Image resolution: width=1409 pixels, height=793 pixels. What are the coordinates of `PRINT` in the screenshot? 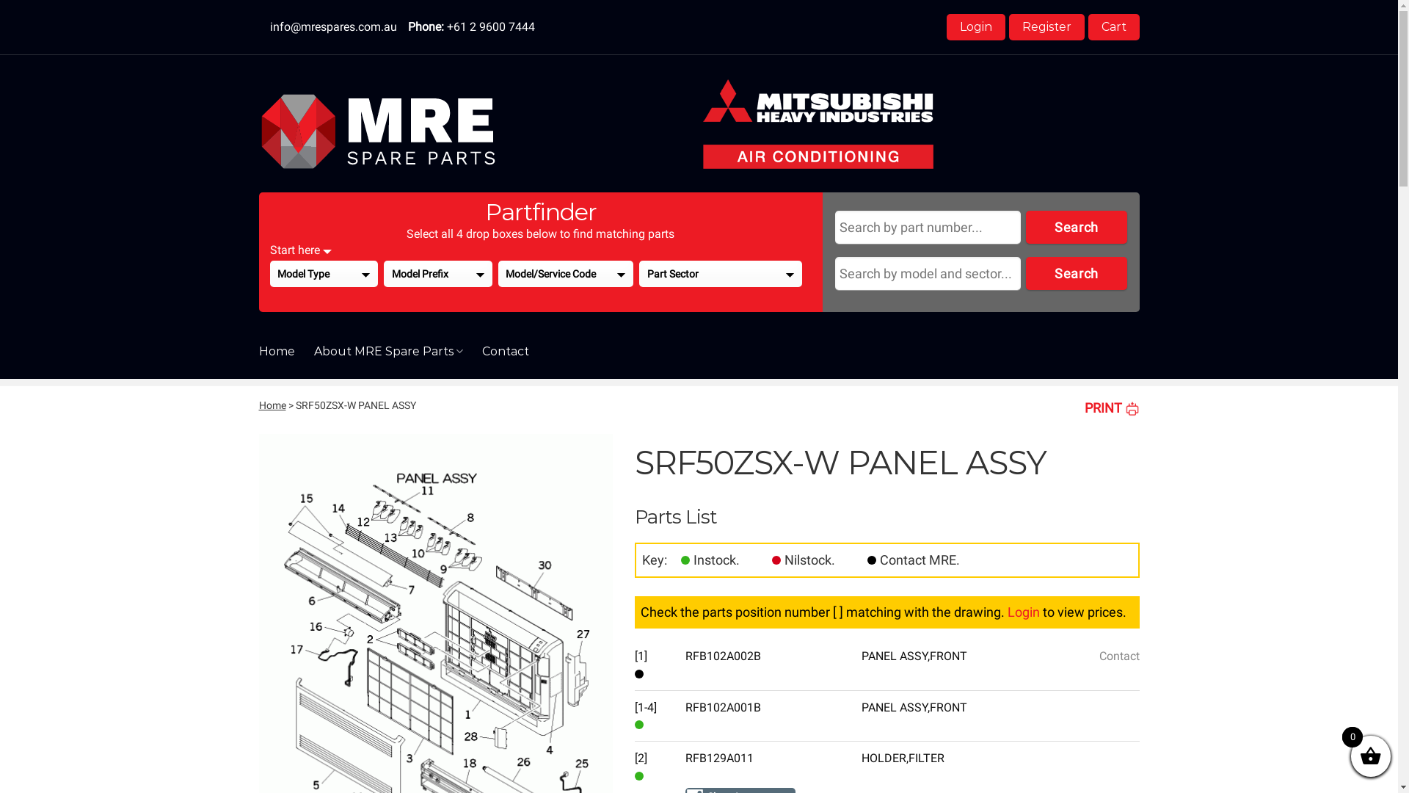 It's located at (1113, 408).